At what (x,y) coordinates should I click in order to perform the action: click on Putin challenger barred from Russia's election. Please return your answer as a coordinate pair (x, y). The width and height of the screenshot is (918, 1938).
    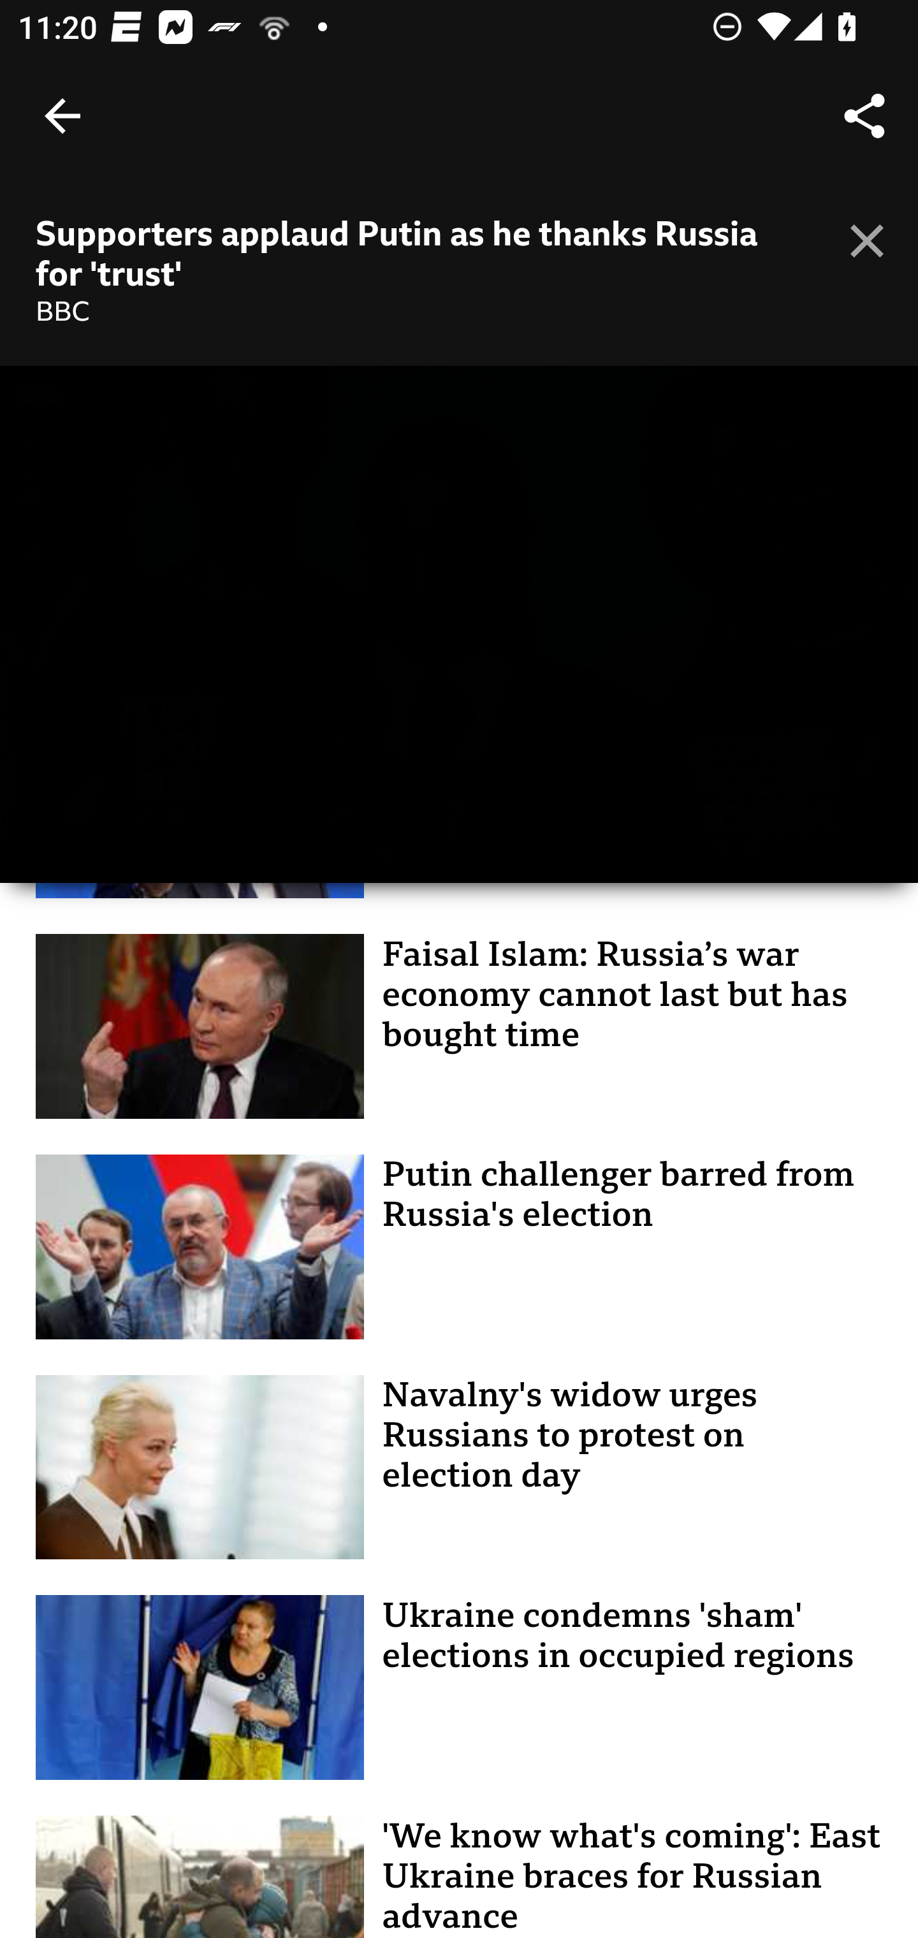
    Looking at the image, I should click on (460, 1247).